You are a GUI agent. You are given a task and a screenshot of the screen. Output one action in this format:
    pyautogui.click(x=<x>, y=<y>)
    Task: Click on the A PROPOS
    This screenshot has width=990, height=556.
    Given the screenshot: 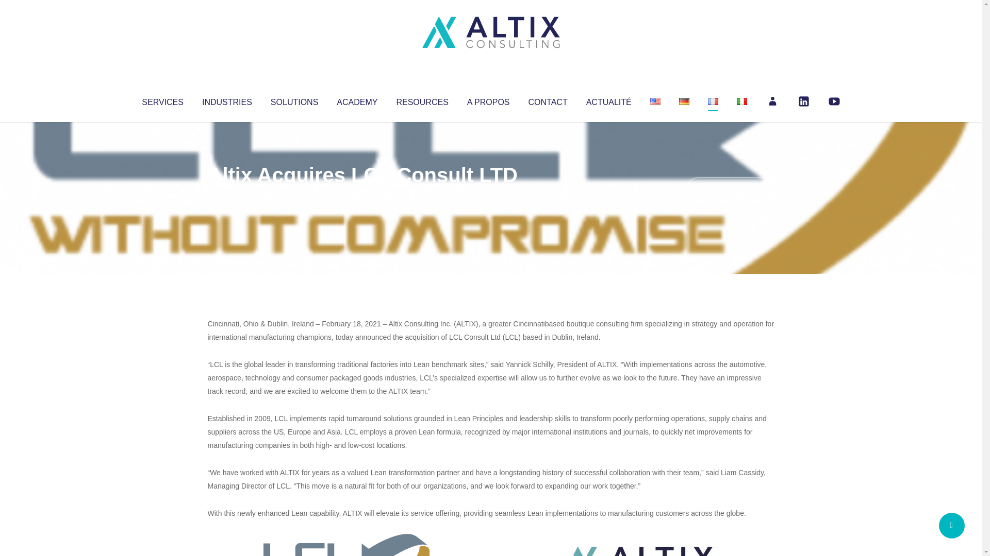 What is the action you would take?
    pyautogui.click(x=488, y=100)
    